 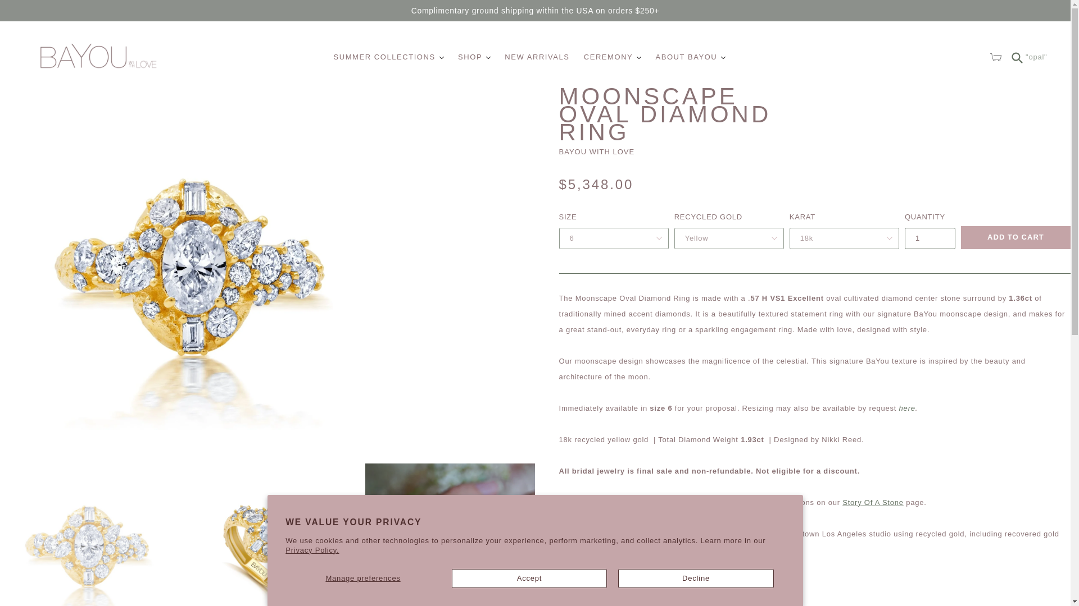 I want to click on Privacy Policy., so click(x=312, y=550).